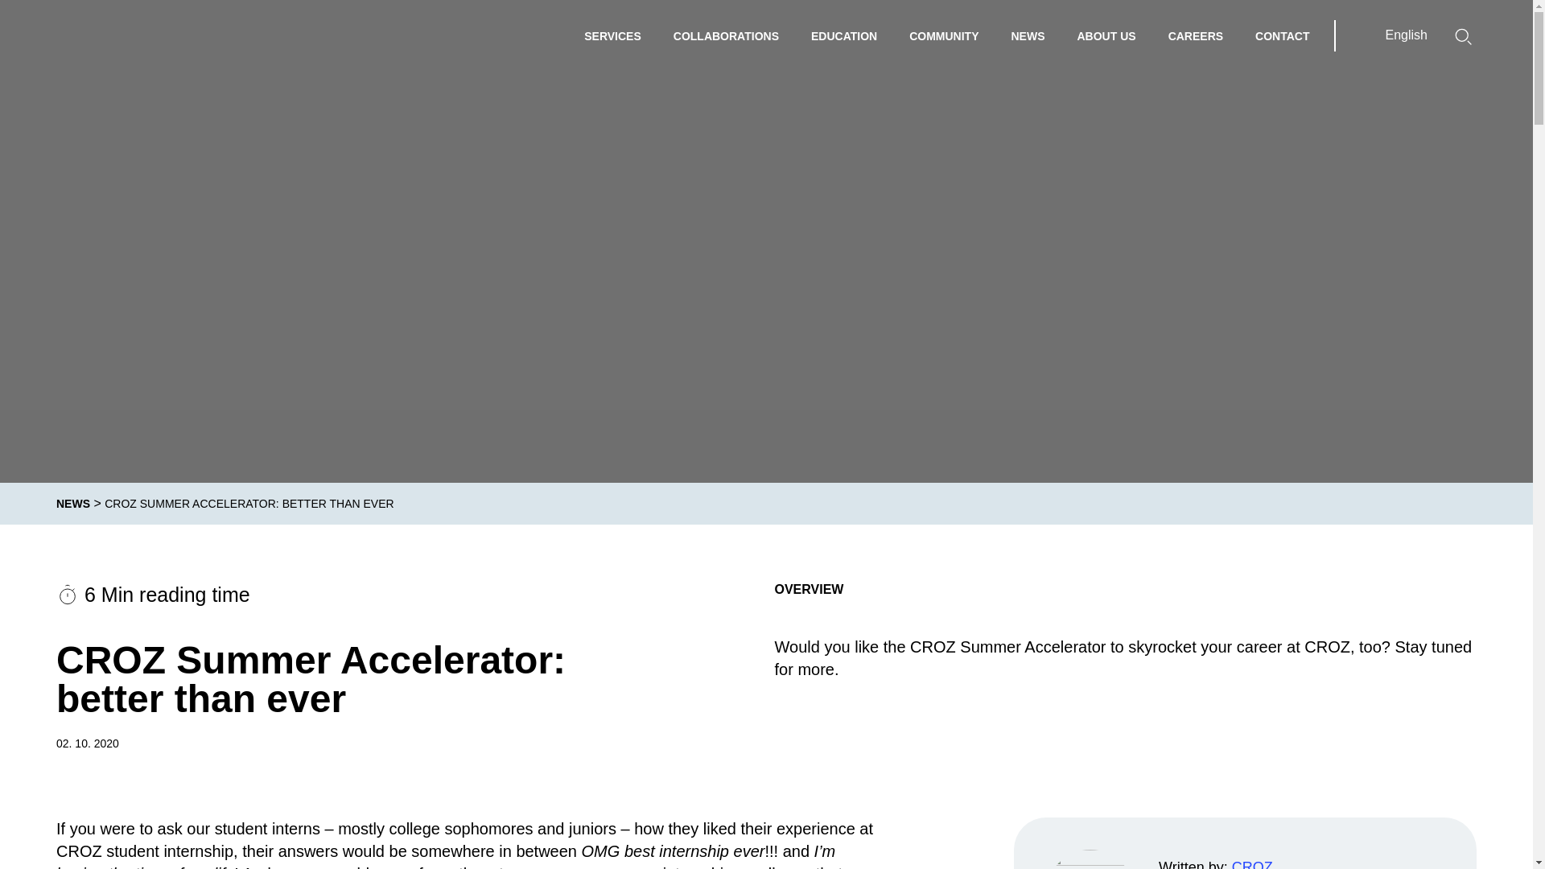  What do you see at coordinates (943, 35) in the screenshot?
I see `COMMUNITY` at bounding box center [943, 35].